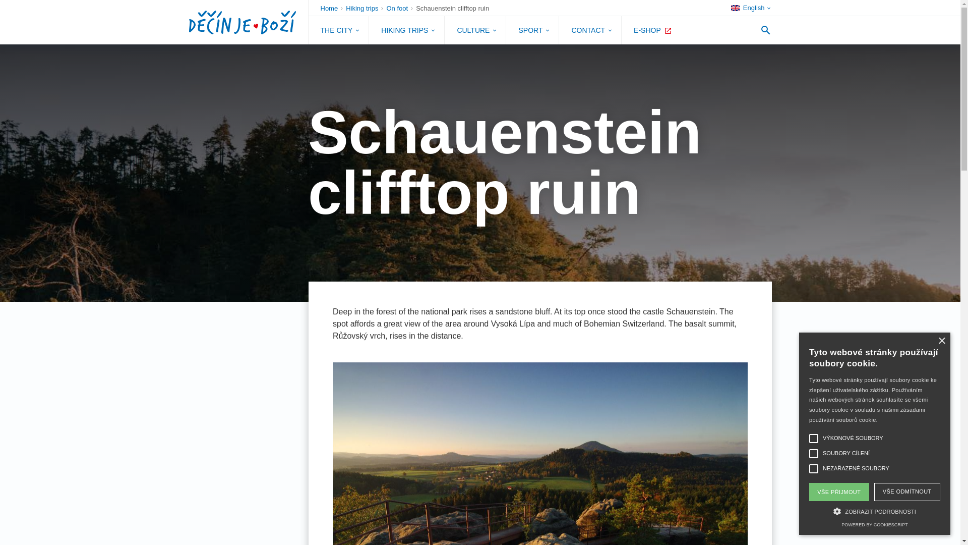 The image size is (968, 545). I want to click on English, so click(751, 8).